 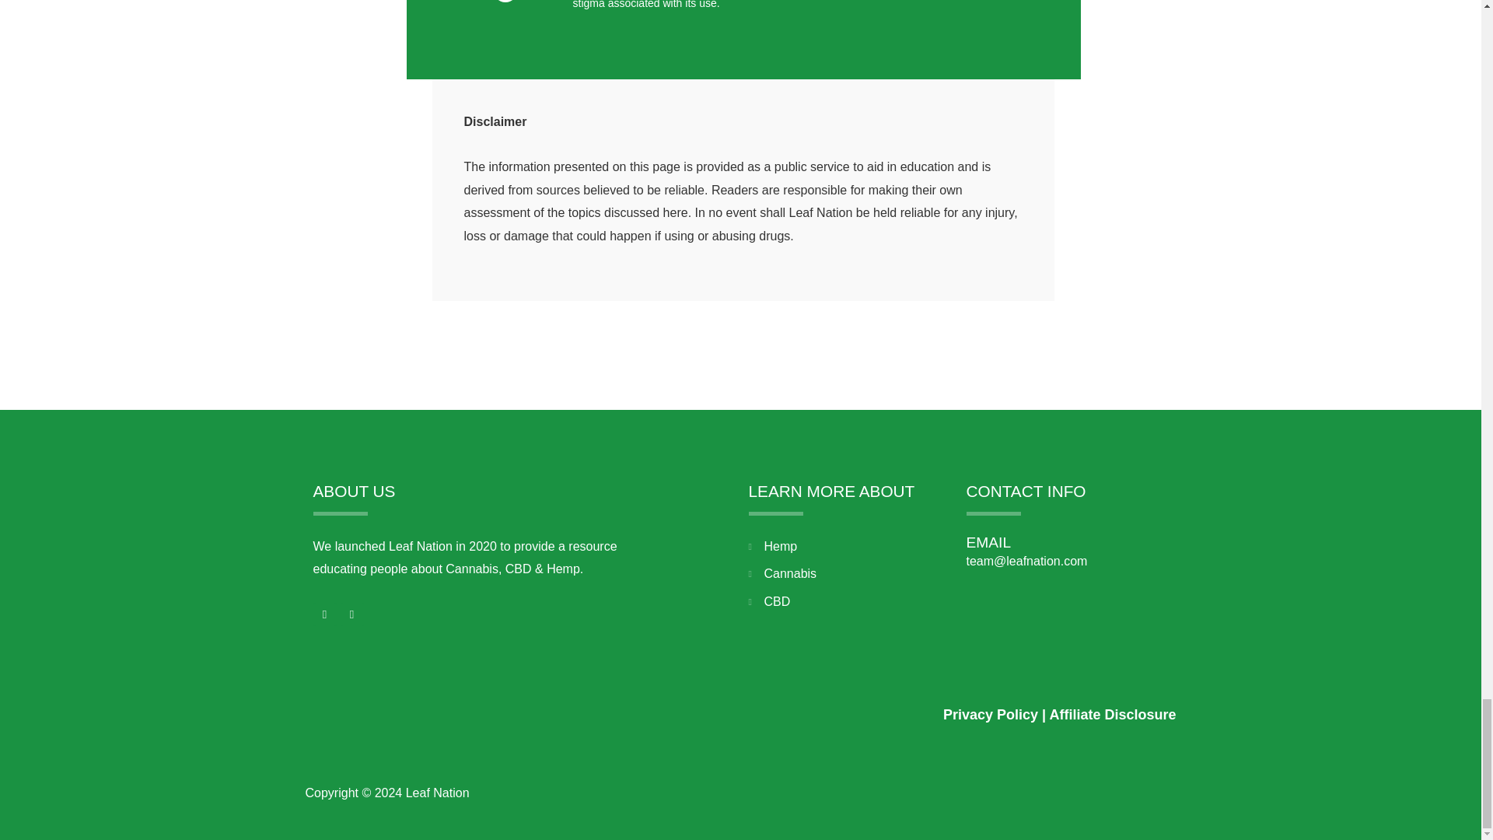 I want to click on CBD, so click(x=848, y=602).